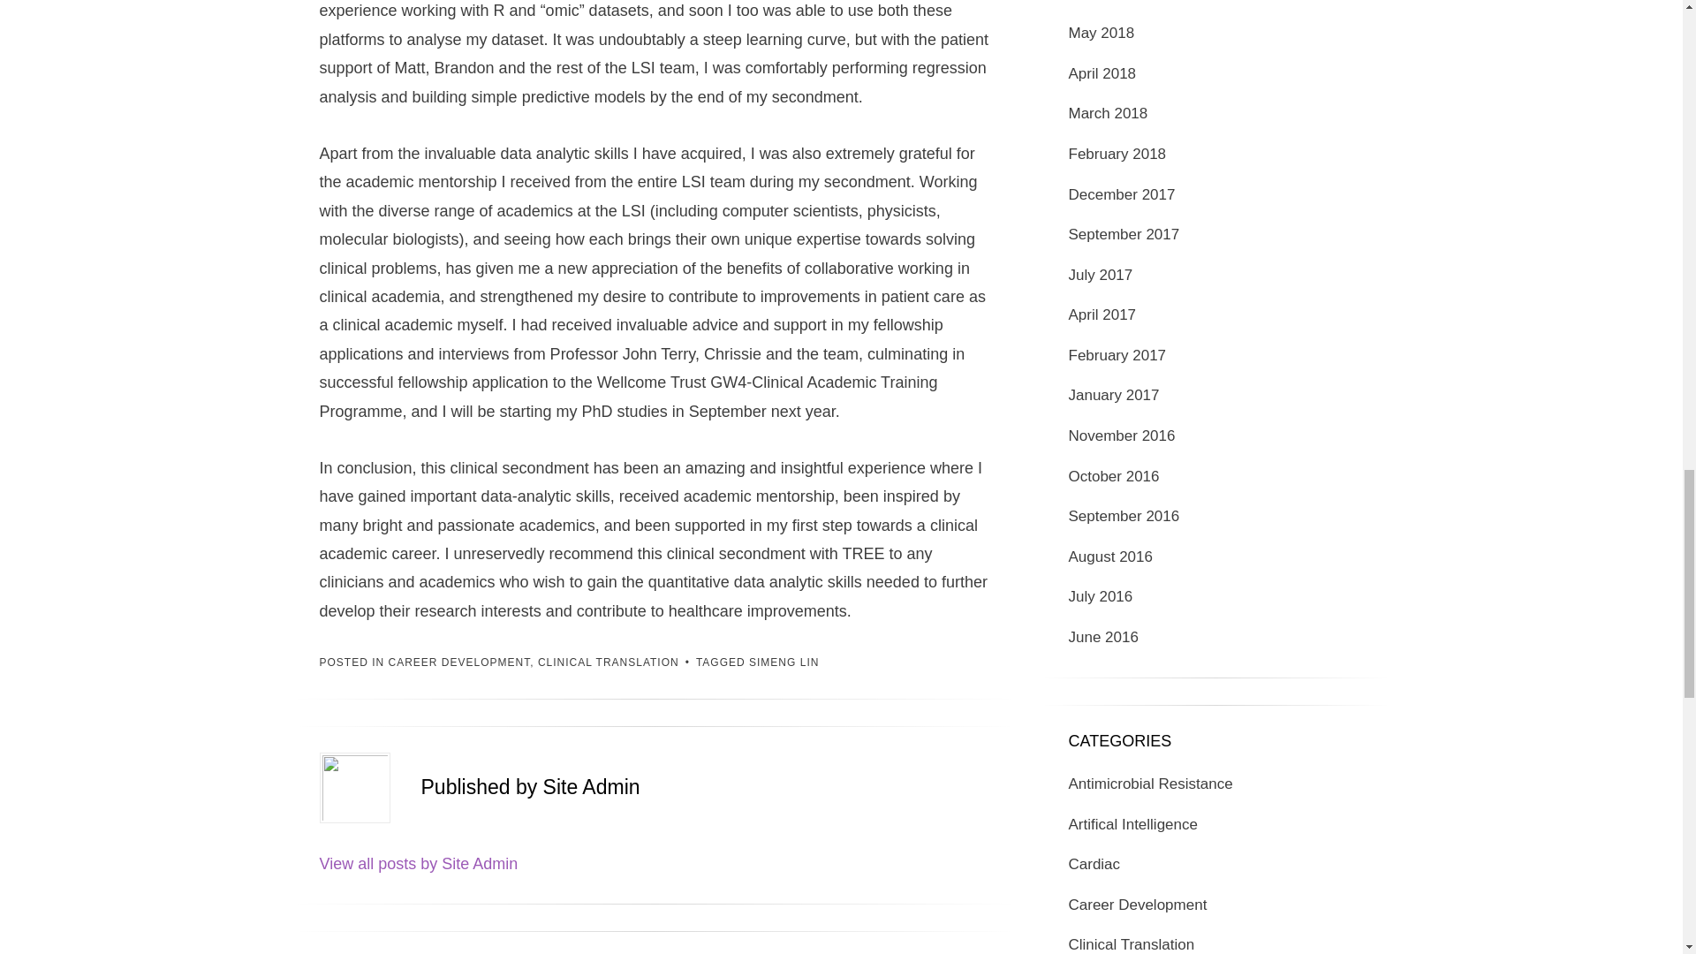 The width and height of the screenshot is (1696, 954). What do you see at coordinates (784, 662) in the screenshot?
I see `SIMENG LIN` at bounding box center [784, 662].